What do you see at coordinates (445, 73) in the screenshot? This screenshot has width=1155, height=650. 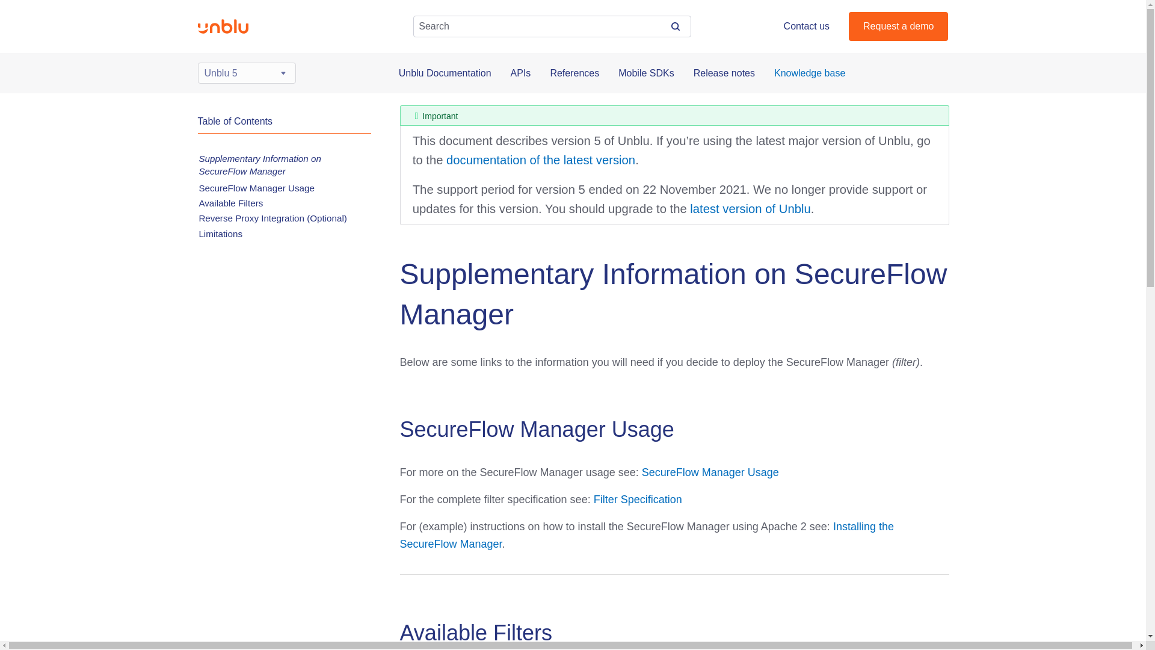 I see `Unblu Documentation` at bounding box center [445, 73].